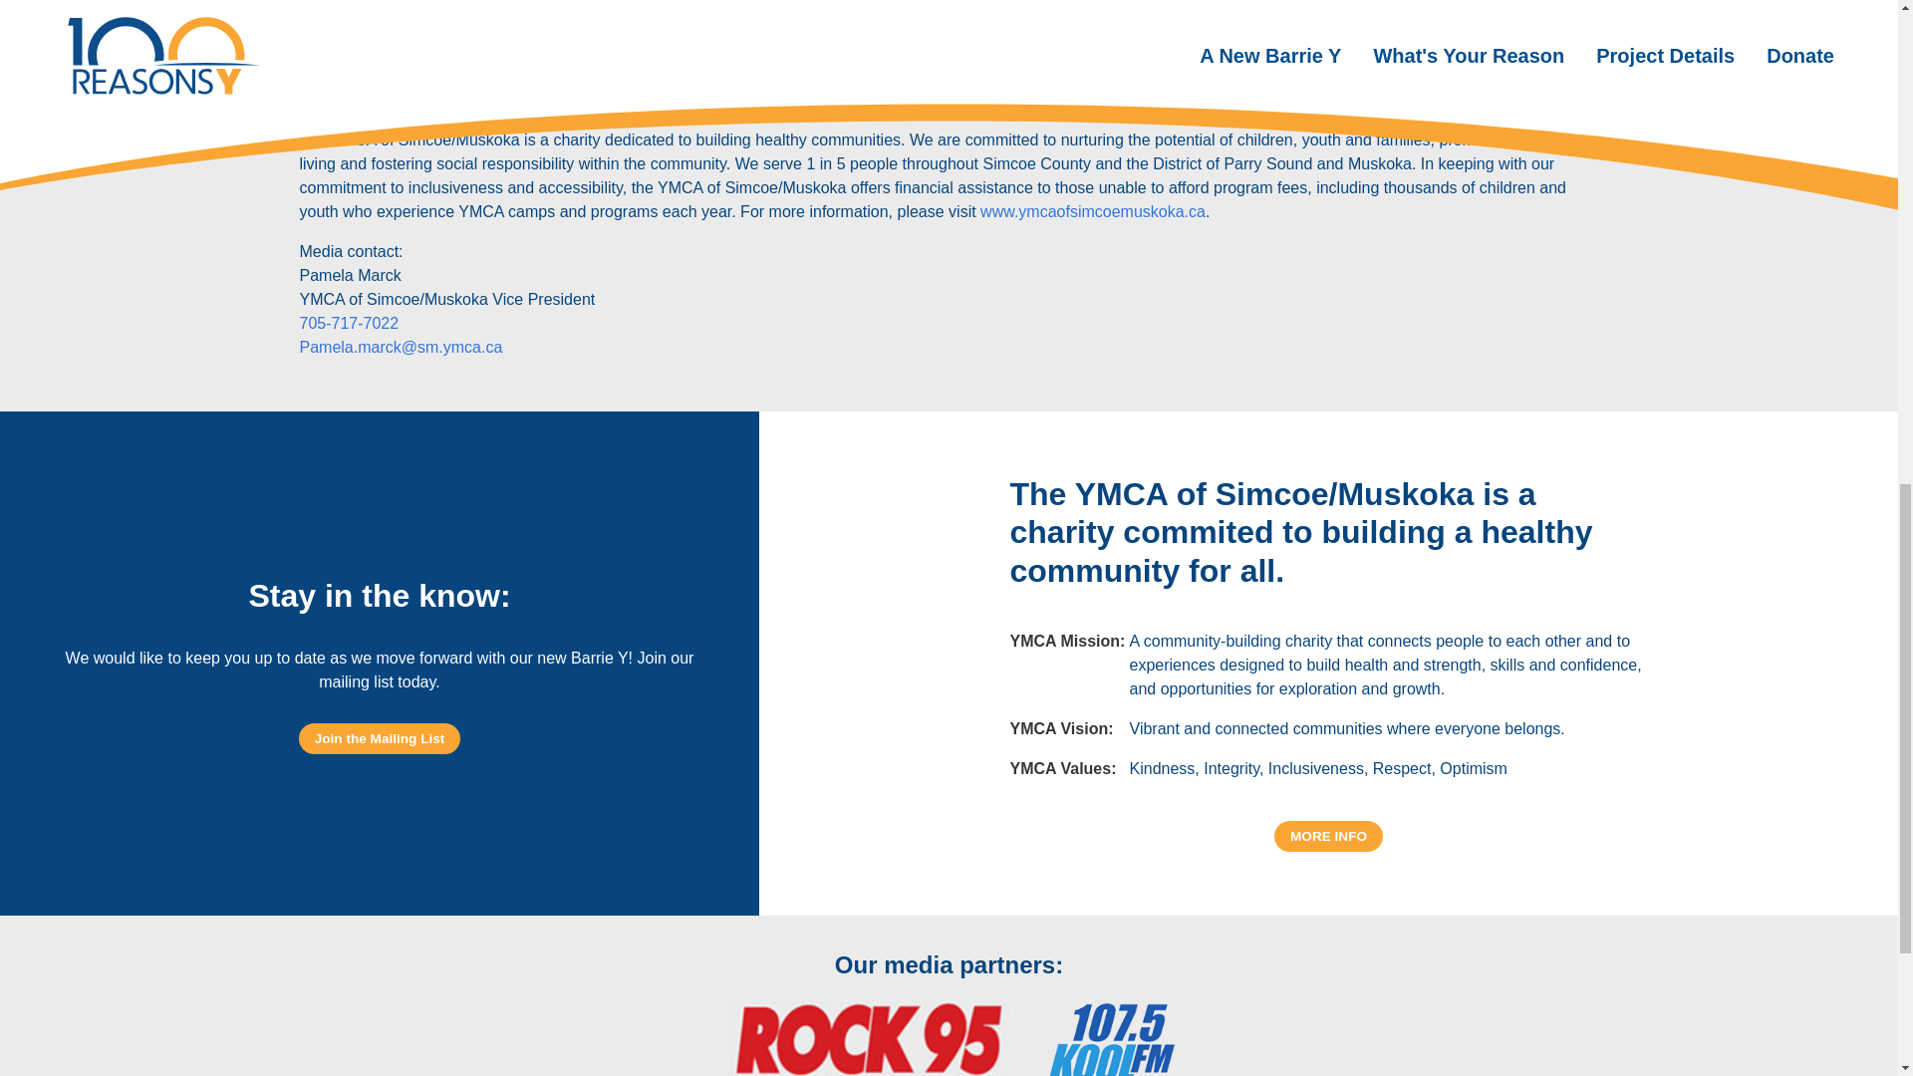  Describe the element at coordinates (379, 738) in the screenshot. I see `Join the Mailing List` at that location.